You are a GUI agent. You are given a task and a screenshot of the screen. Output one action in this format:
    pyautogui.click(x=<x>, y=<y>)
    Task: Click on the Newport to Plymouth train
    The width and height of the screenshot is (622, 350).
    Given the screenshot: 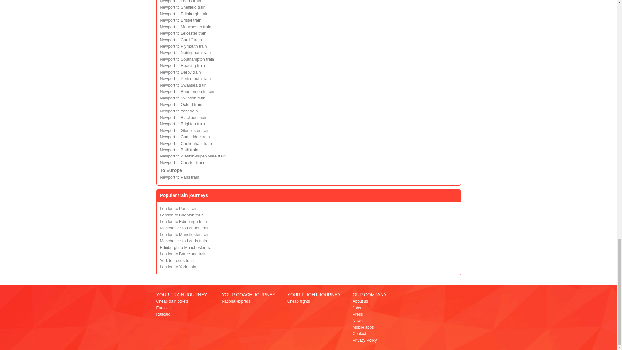 What is the action you would take?
    pyautogui.click(x=183, y=46)
    